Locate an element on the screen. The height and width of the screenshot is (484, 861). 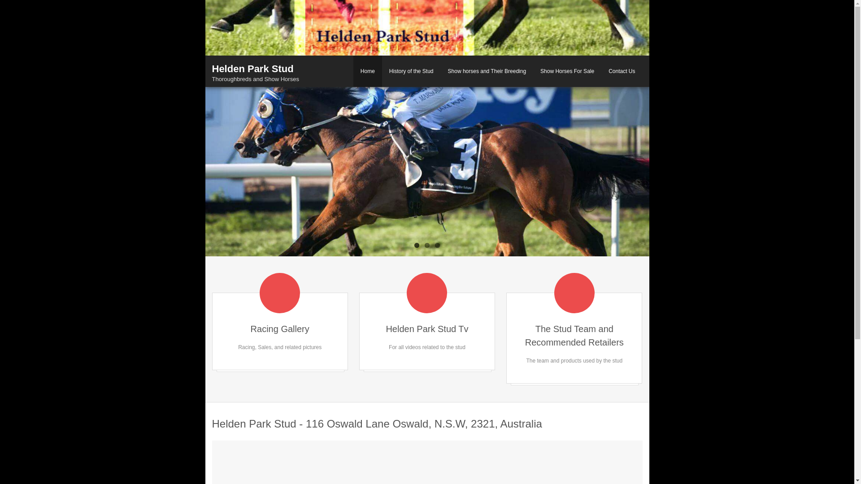
Show Horses For Sale is located at coordinates (567, 71).